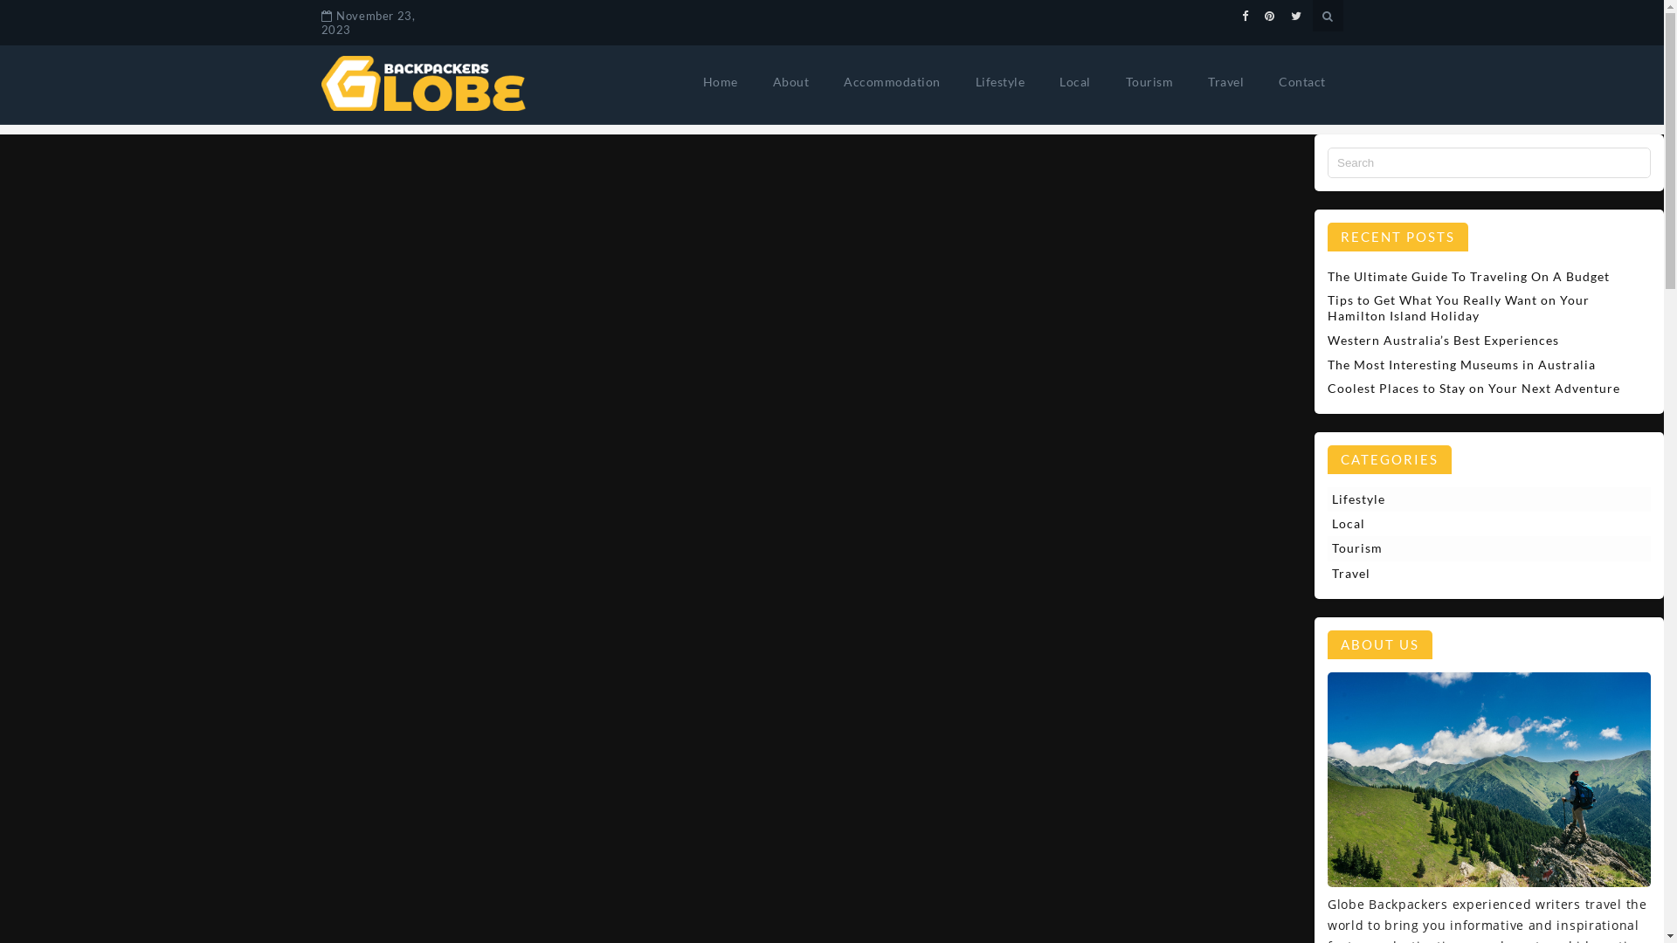  Describe the element at coordinates (1469, 276) in the screenshot. I see `The Ultimate Guide To Traveling On A Budget` at that location.